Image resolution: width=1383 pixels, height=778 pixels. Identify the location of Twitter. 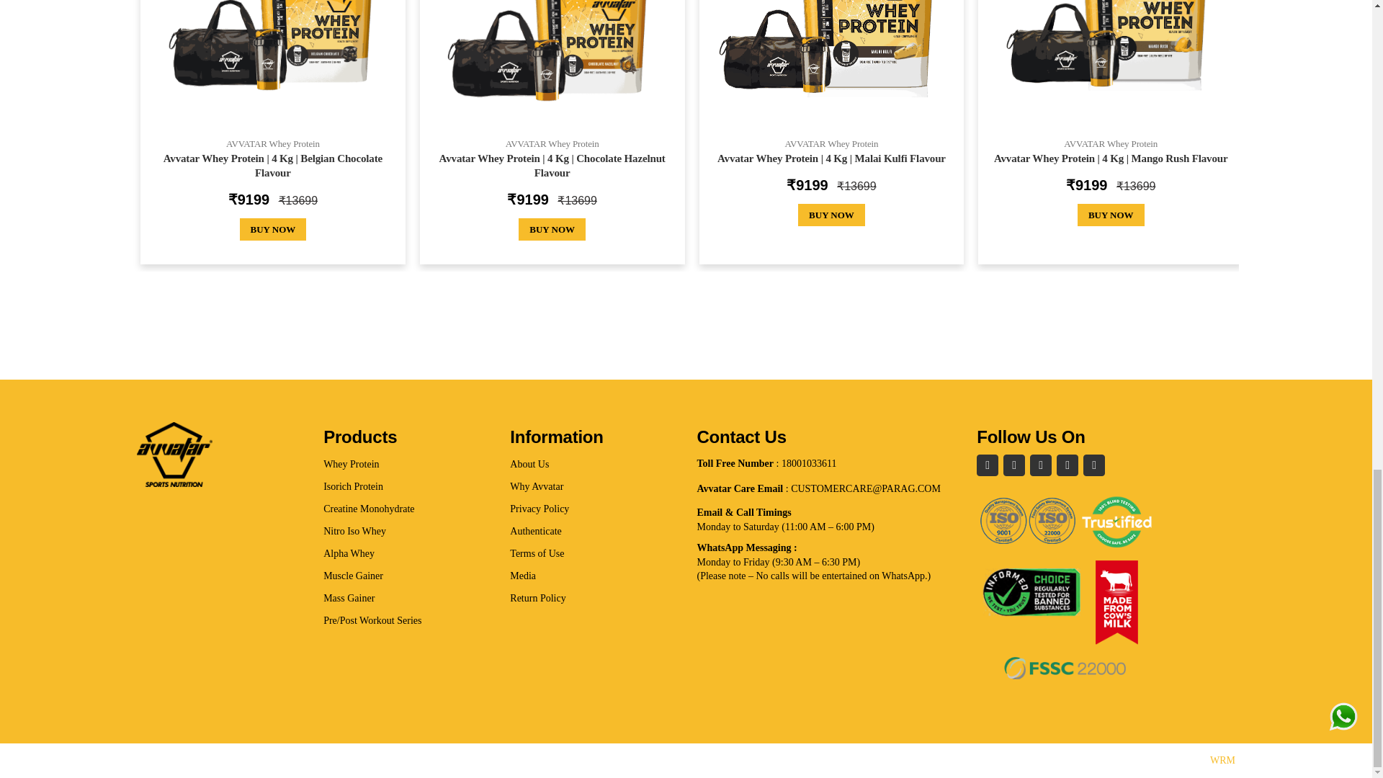
(1014, 465).